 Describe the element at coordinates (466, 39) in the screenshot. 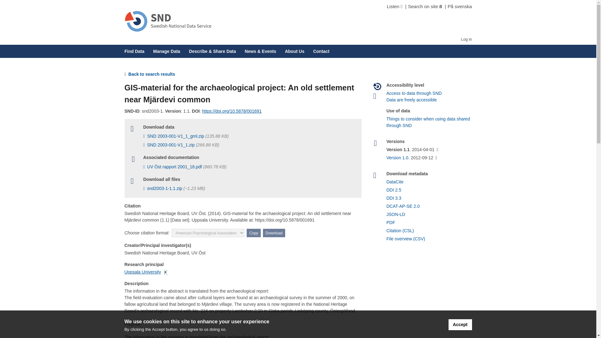

I see `Log in` at that location.